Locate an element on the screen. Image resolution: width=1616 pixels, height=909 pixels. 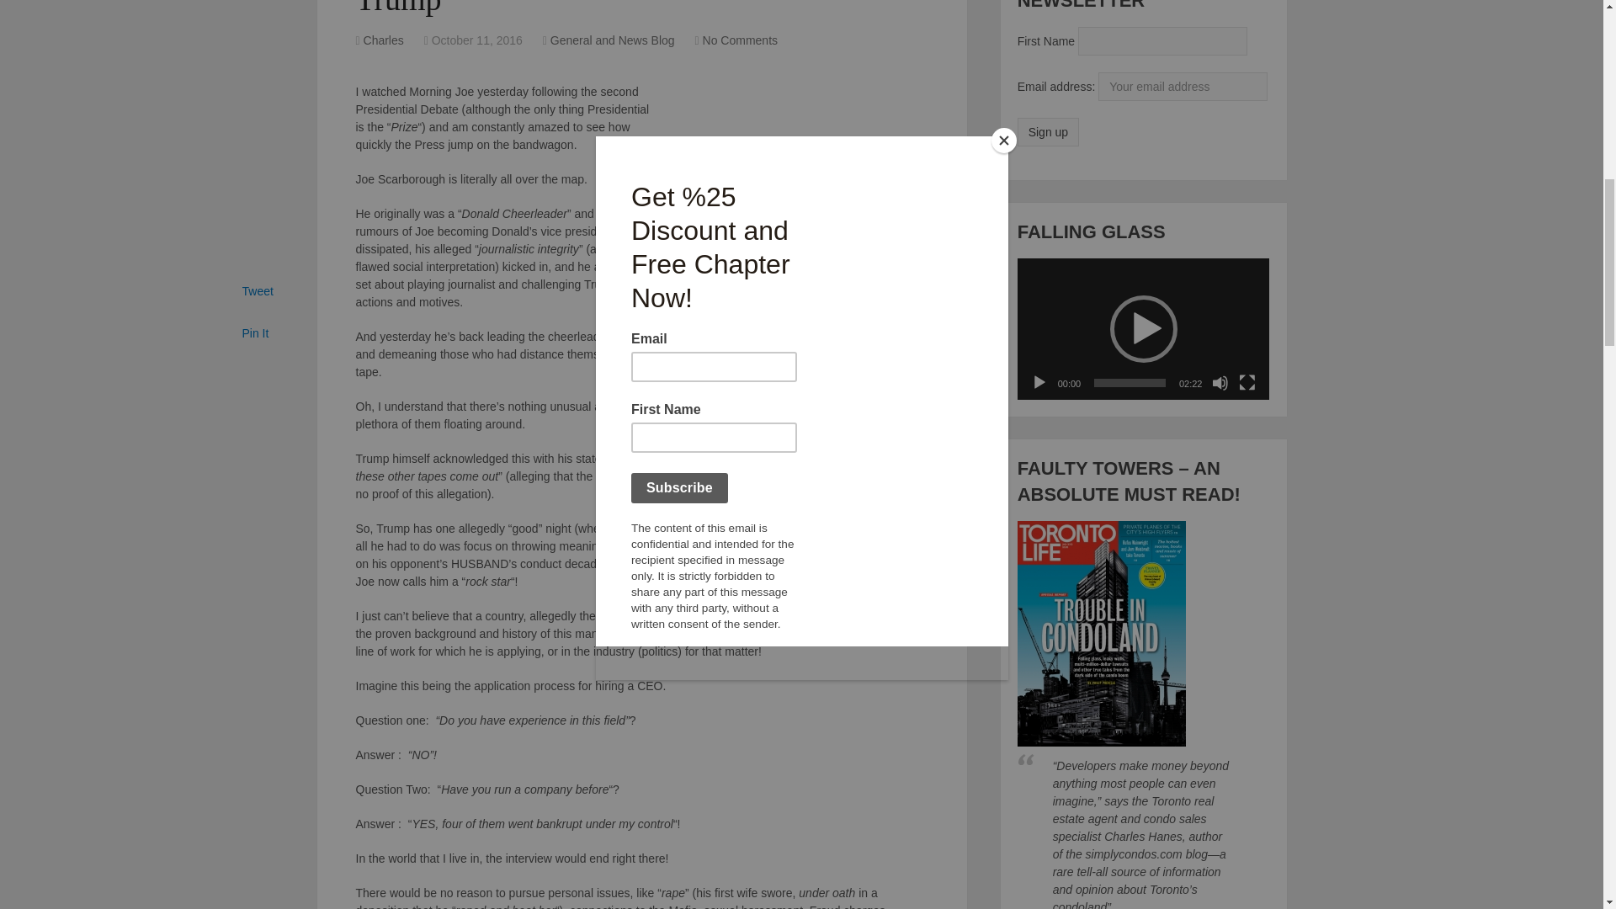
Posts by Charles is located at coordinates (384, 40).